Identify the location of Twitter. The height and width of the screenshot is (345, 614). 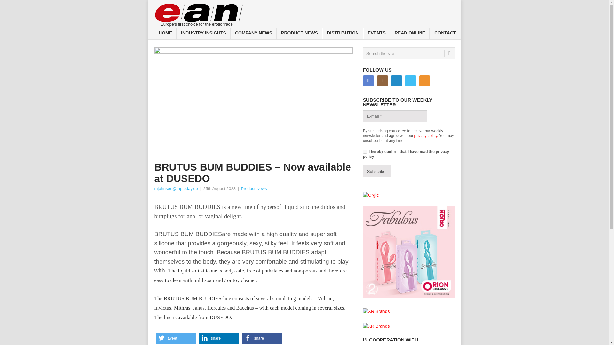
(411, 81).